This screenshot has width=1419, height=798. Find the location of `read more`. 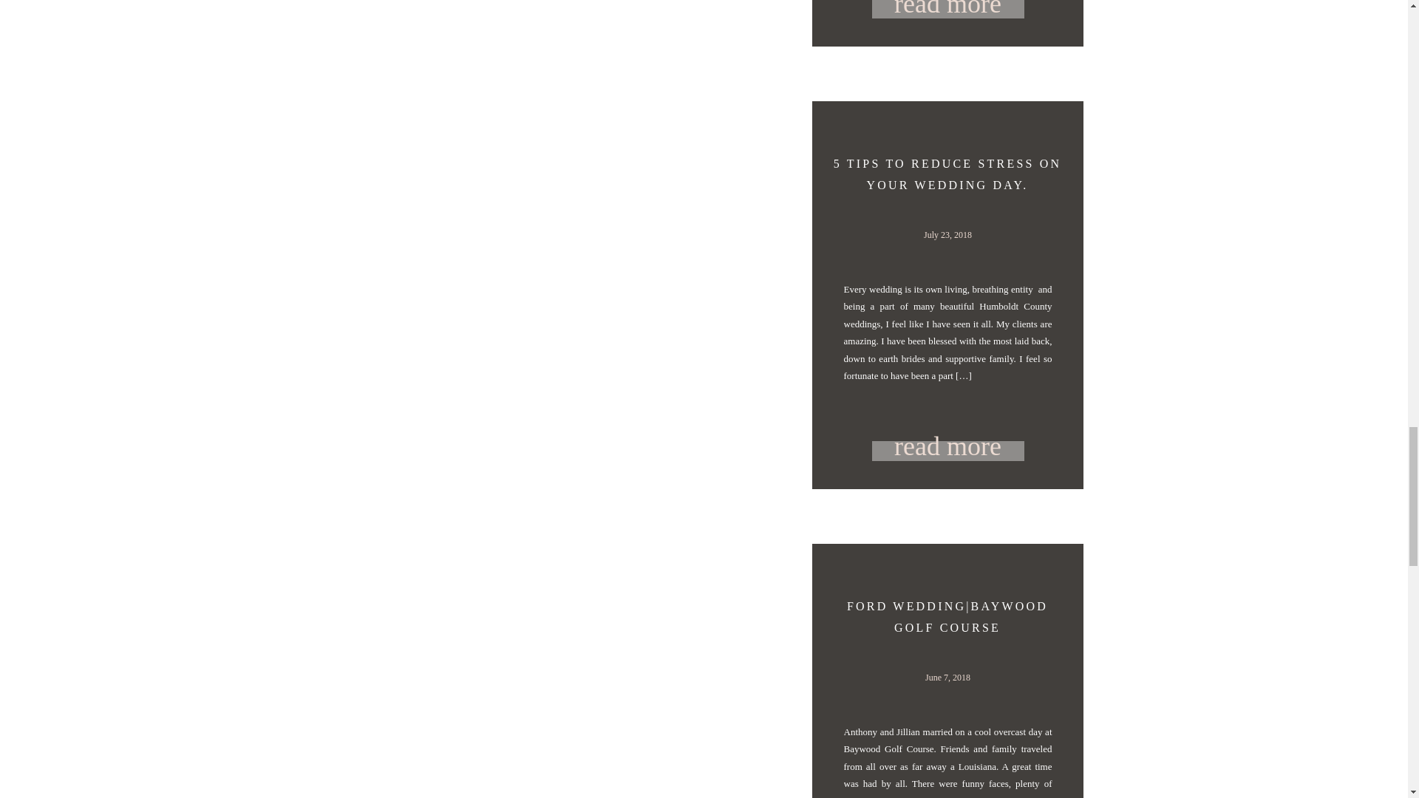

read more is located at coordinates (948, 18).